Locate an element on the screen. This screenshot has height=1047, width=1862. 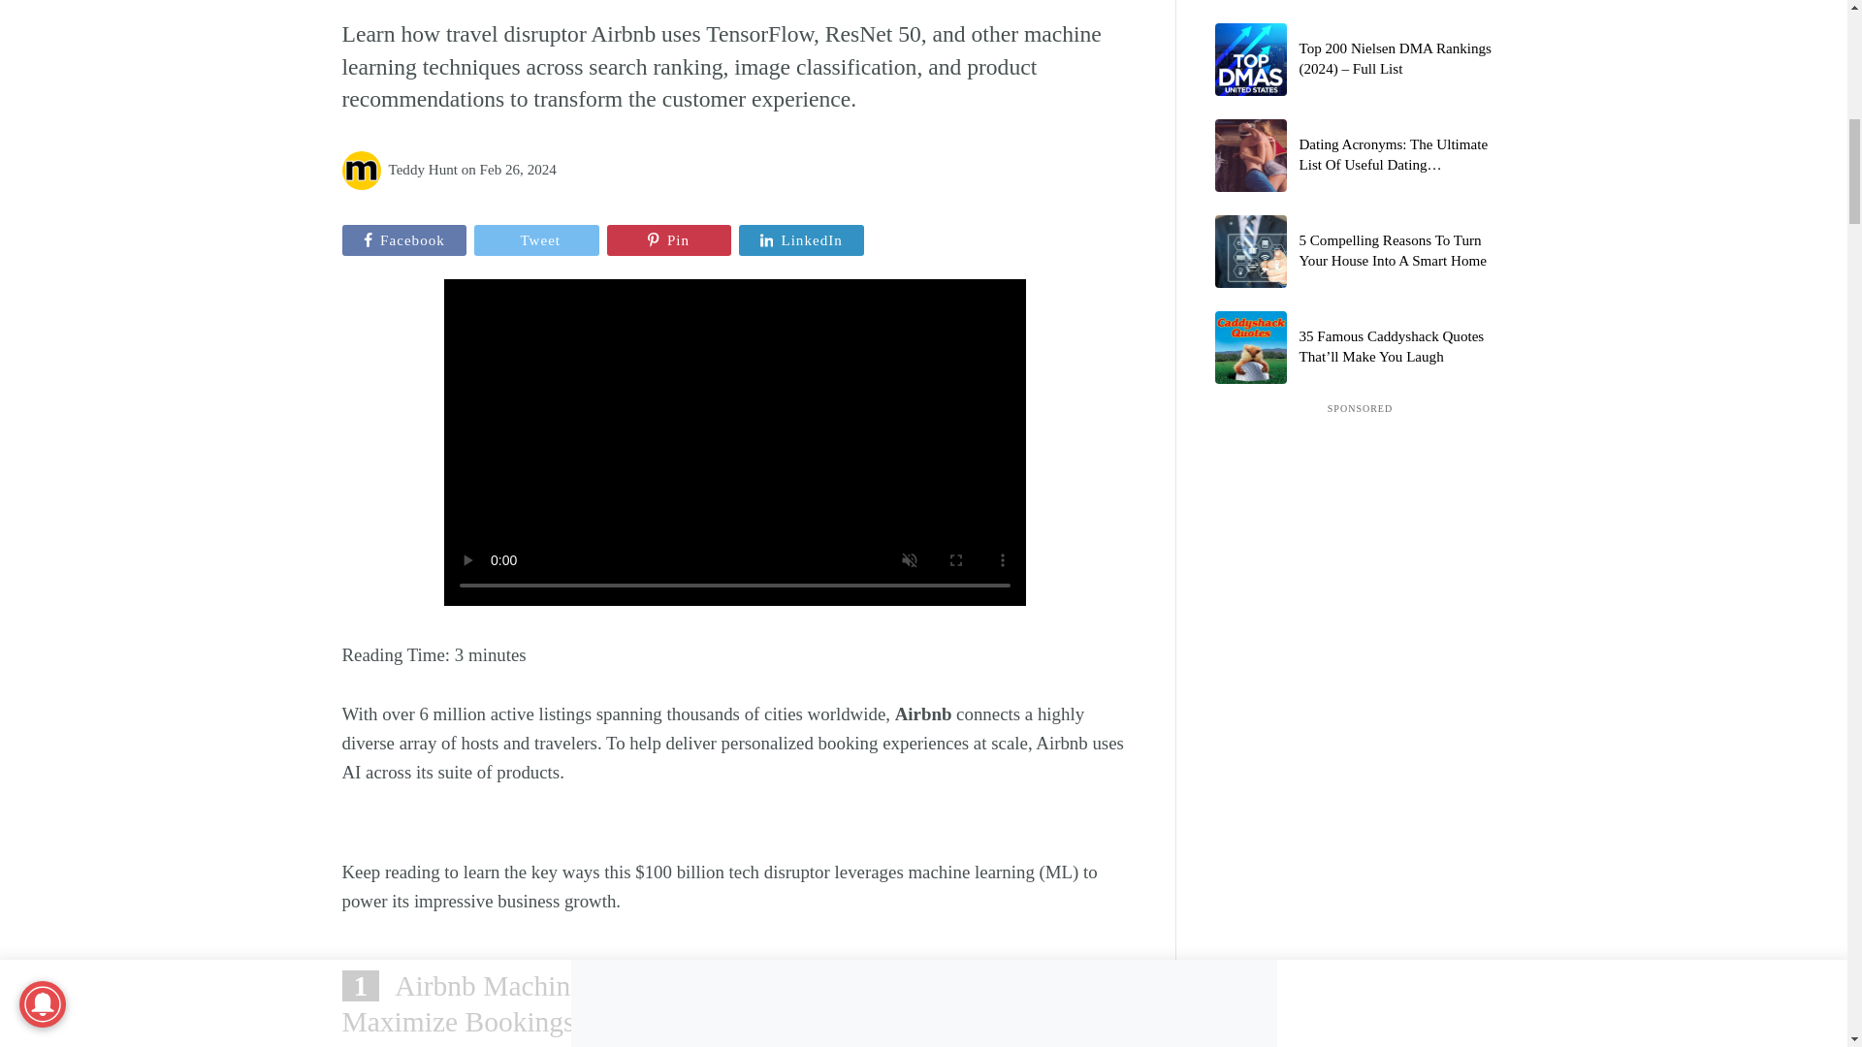
Share on Pinterest is located at coordinates (669, 240).